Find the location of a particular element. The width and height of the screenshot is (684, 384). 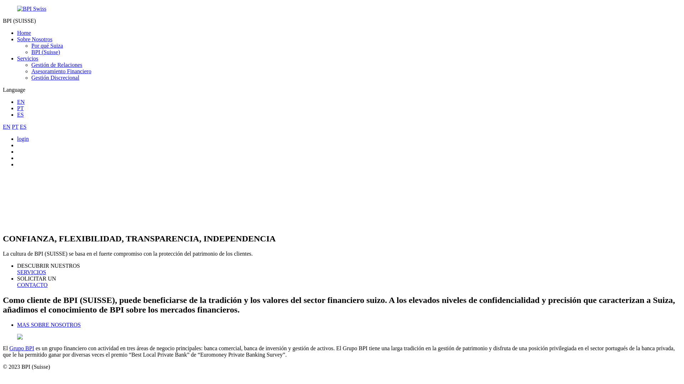

Servicios is located at coordinates (28, 58).